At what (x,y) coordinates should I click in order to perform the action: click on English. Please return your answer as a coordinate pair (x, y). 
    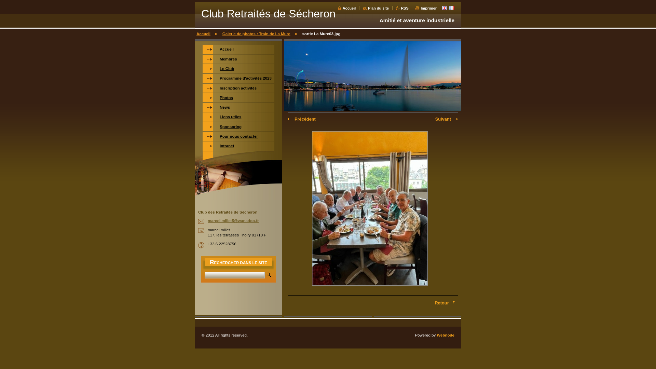
    Looking at the image, I should click on (445, 8).